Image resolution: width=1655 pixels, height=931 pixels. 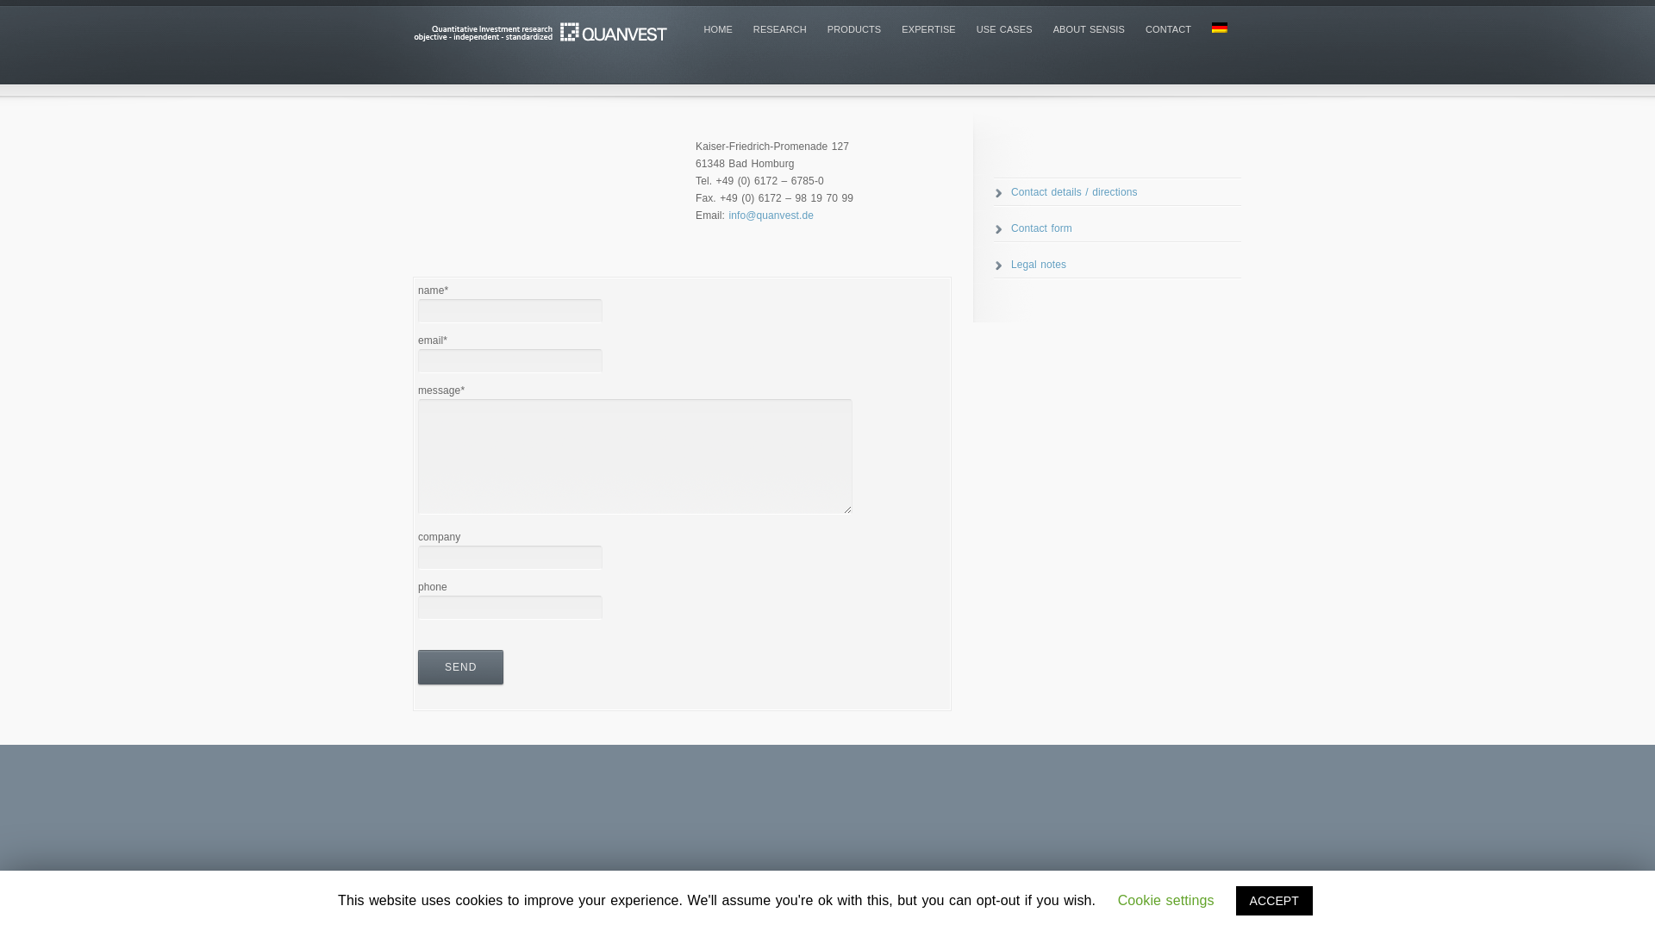 What do you see at coordinates (1004, 29) in the screenshot?
I see `USE CASES` at bounding box center [1004, 29].